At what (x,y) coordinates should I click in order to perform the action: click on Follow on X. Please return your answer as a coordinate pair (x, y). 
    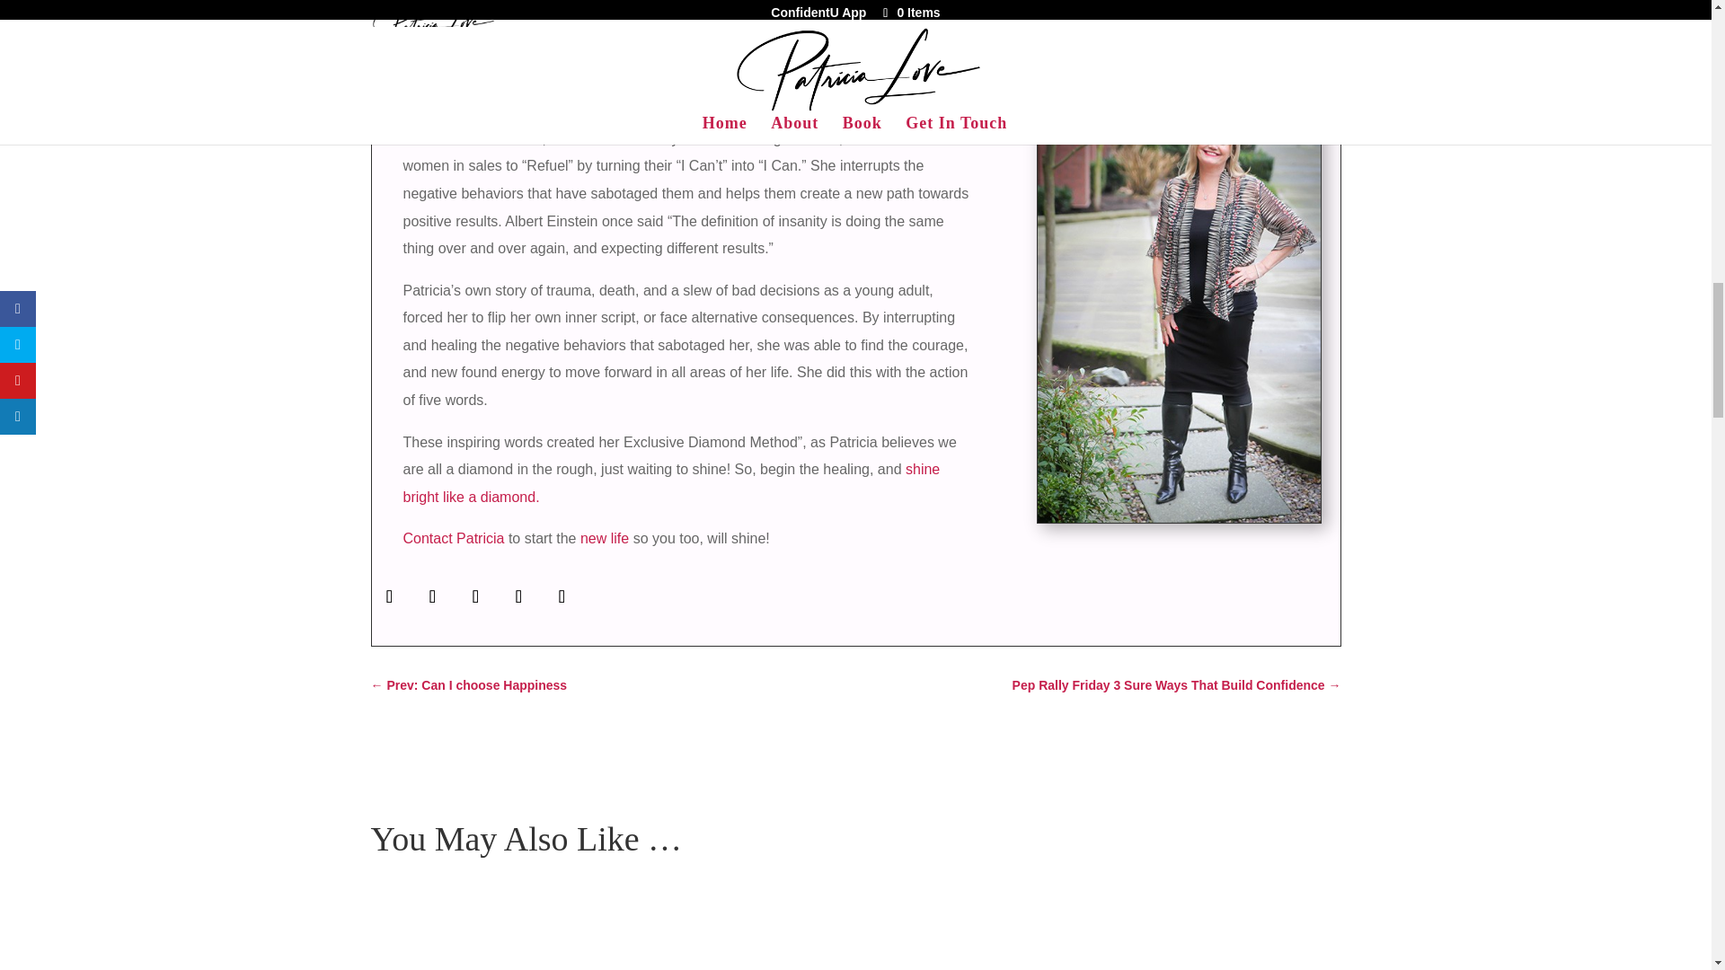
    Looking at the image, I should click on (433, 595).